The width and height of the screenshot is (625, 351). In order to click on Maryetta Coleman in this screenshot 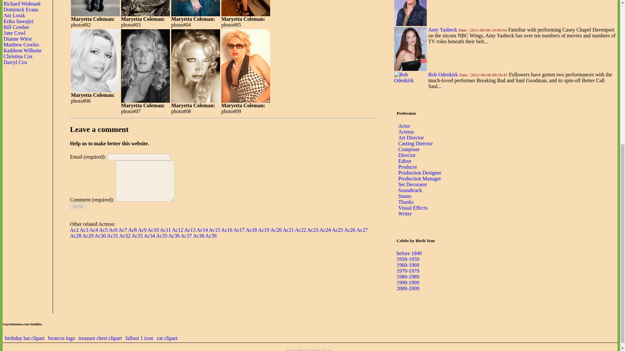, I will do `click(245, 8)`.